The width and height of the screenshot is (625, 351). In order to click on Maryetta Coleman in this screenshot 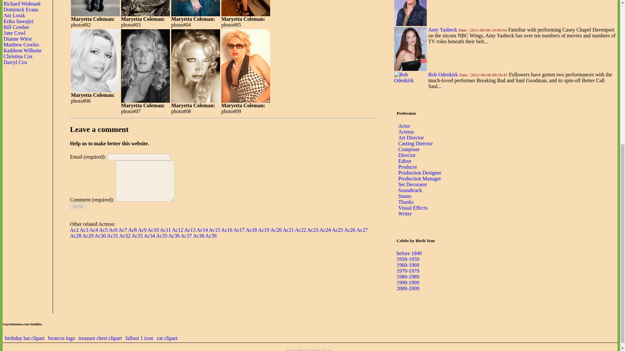, I will do `click(245, 8)`.